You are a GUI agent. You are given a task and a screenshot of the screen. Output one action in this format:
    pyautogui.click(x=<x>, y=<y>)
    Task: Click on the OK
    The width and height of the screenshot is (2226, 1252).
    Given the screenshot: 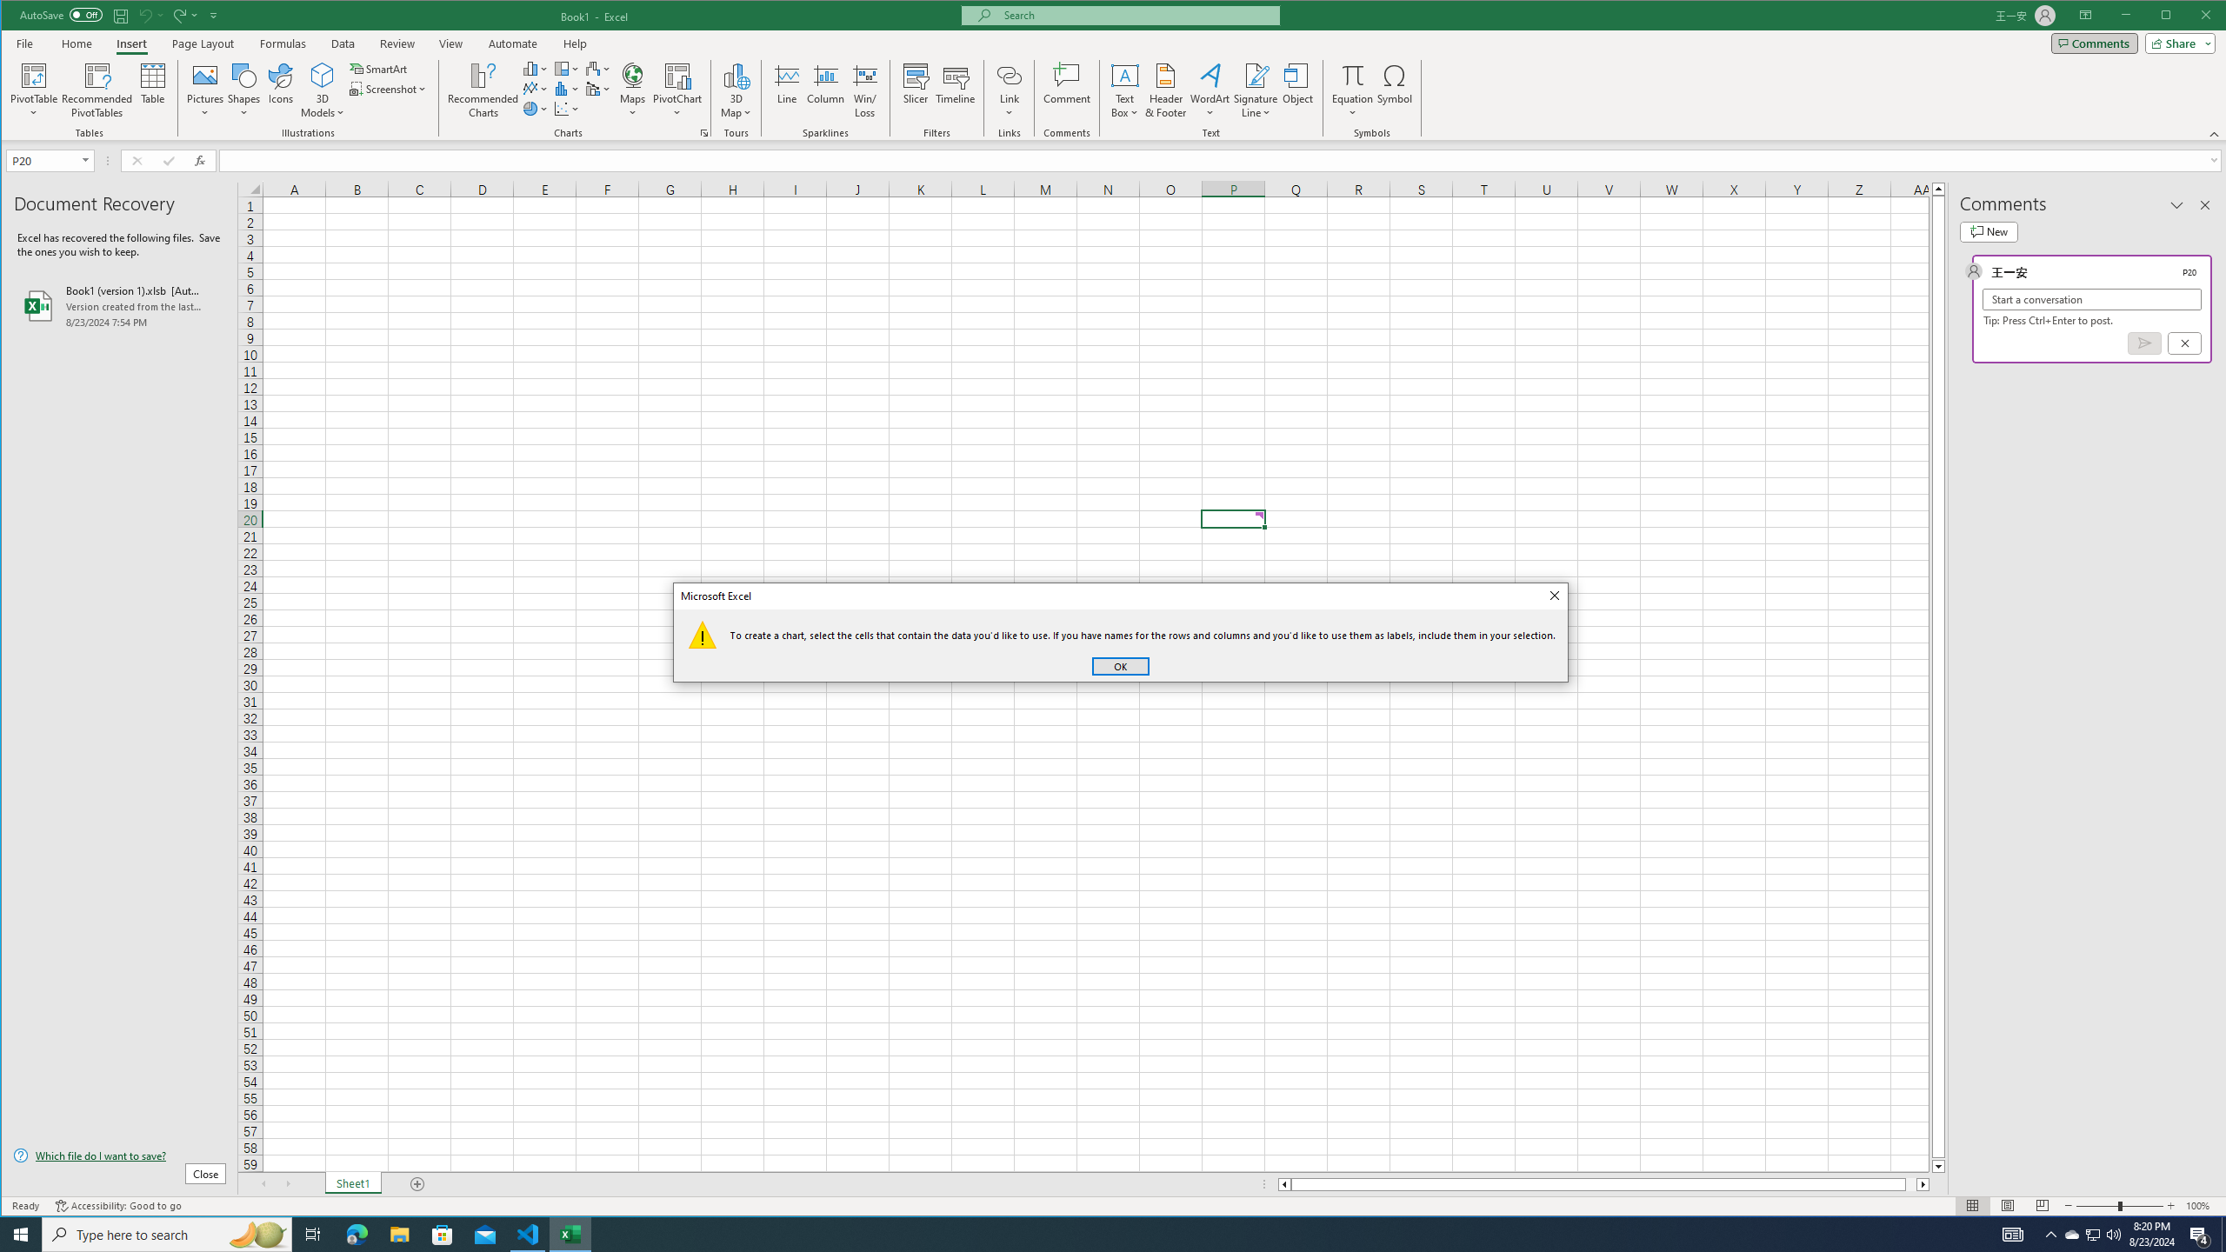 What is the action you would take?
    pyautogui.click(x=2094, y=1235)
    